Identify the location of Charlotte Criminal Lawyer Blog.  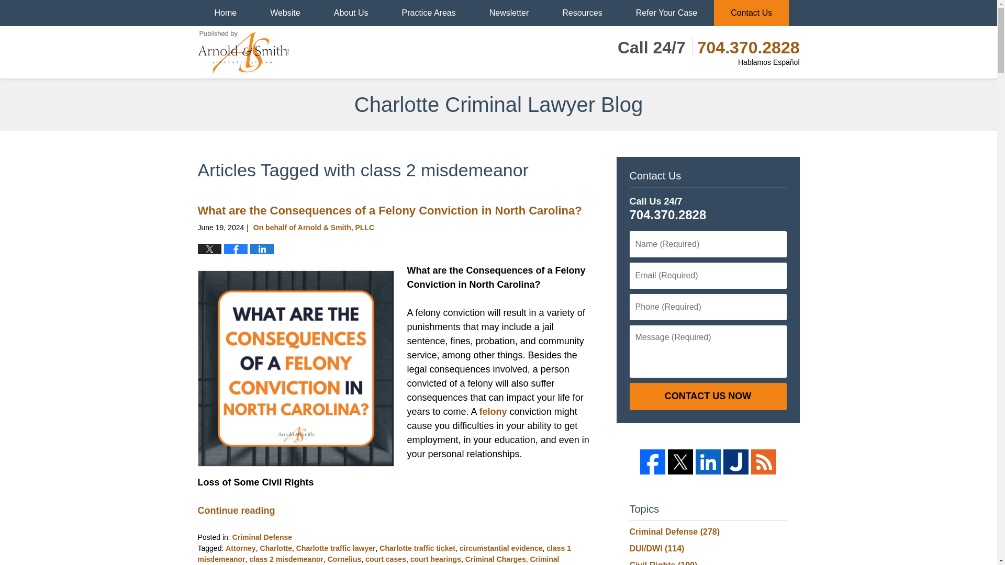
(243, 52).